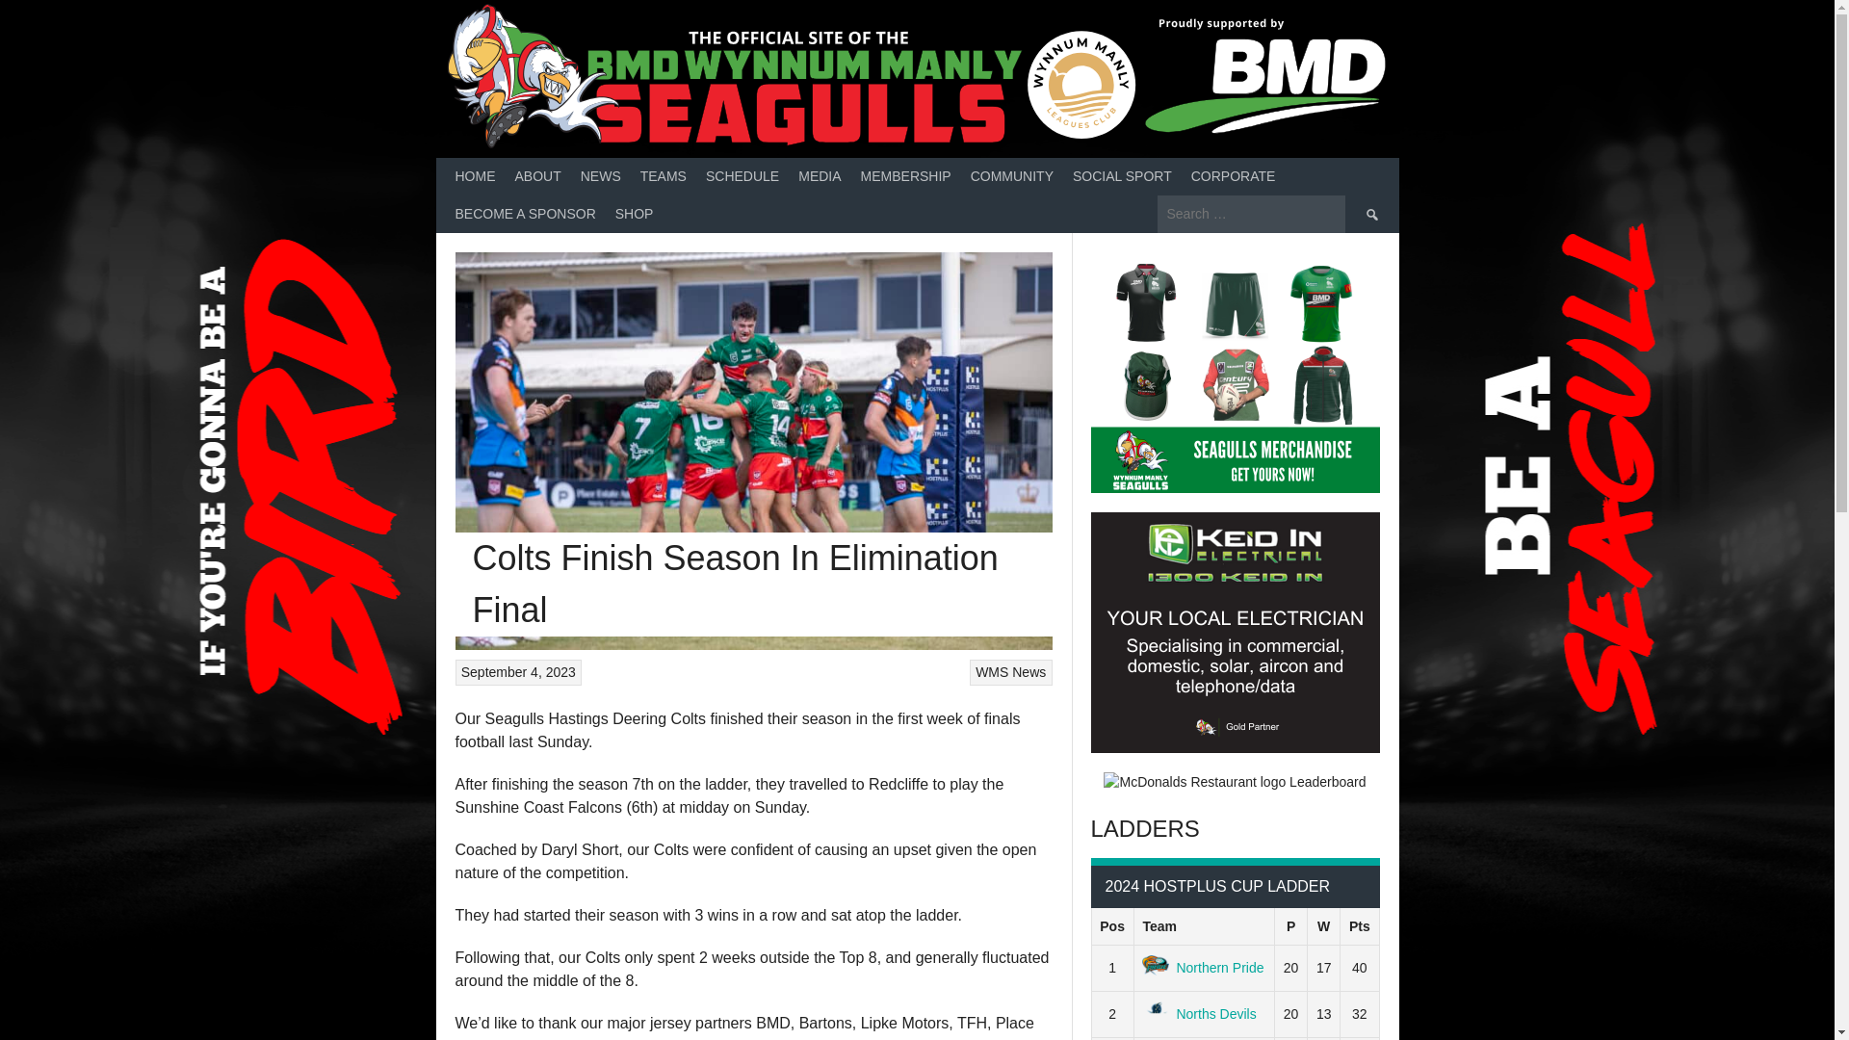 The image size is (1849, 1040). Describe the element at coordinates (475, 177) in the screenshot. I see `HOME` at that location.